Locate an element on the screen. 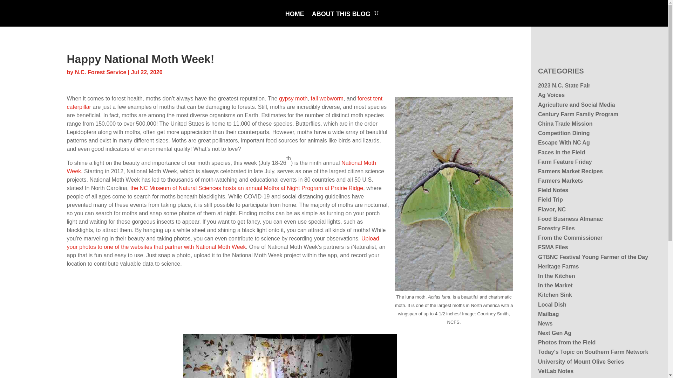 Image resolution: width=673 pixels, height=378 pixels. Kitchen Sink is located at coordinates (555, 295).